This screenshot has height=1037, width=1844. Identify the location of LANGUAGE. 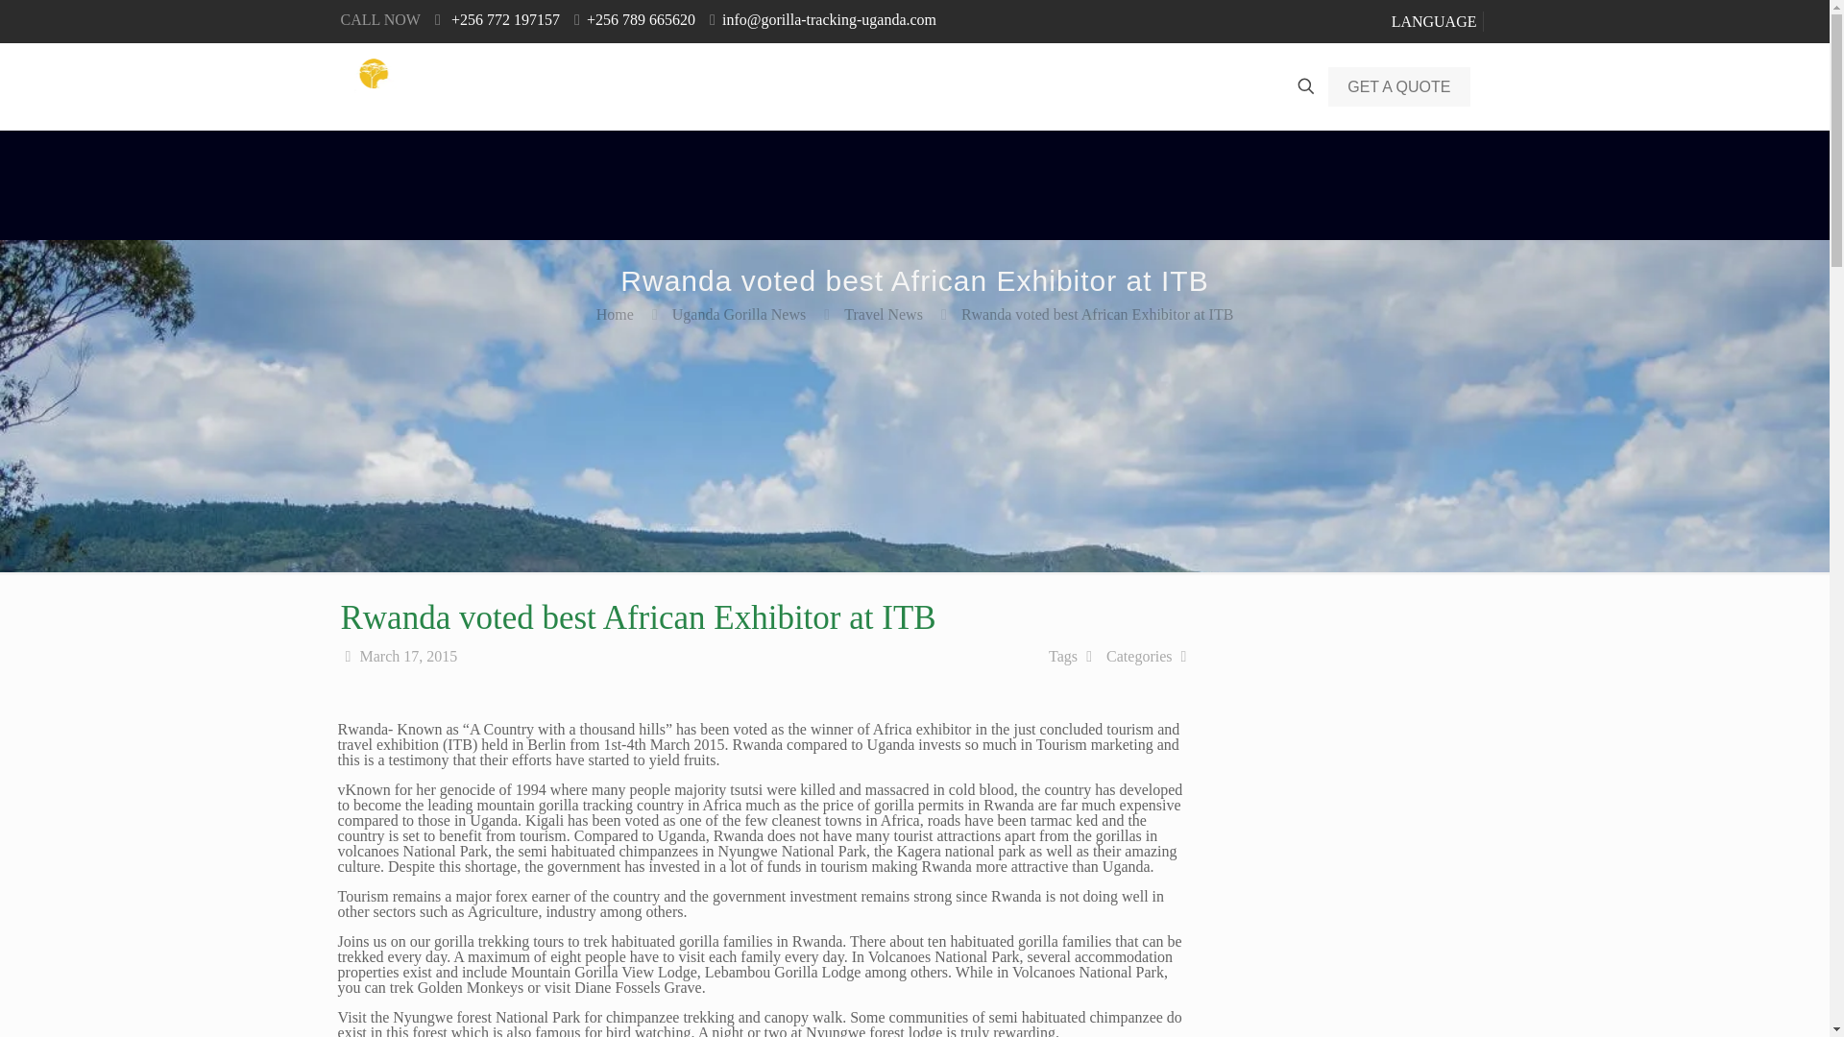
(1434, 21).